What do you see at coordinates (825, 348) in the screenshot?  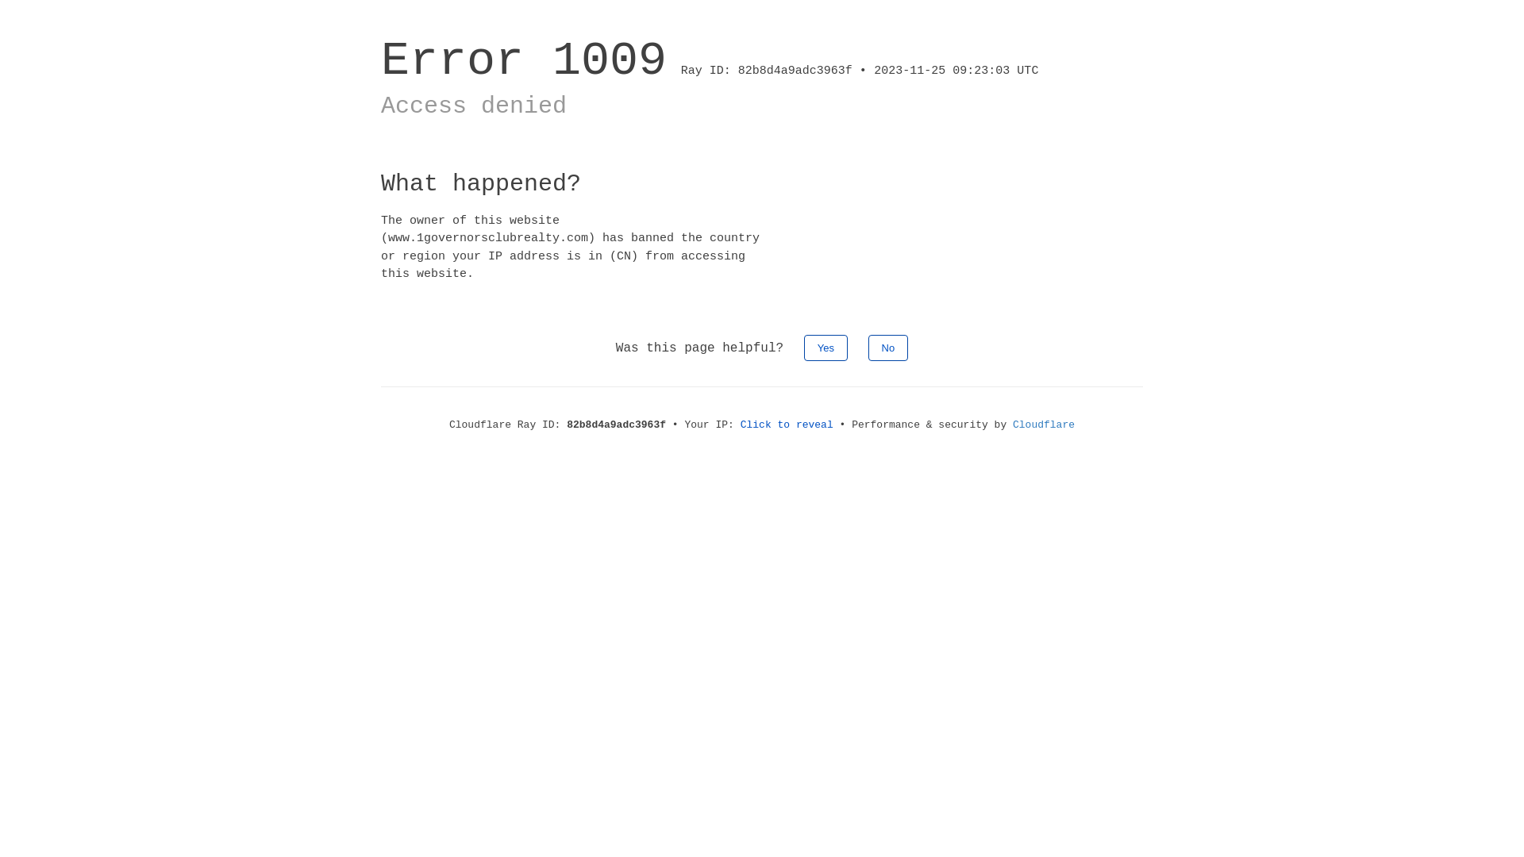 I see `Yes` at bounding box center [825, 348].